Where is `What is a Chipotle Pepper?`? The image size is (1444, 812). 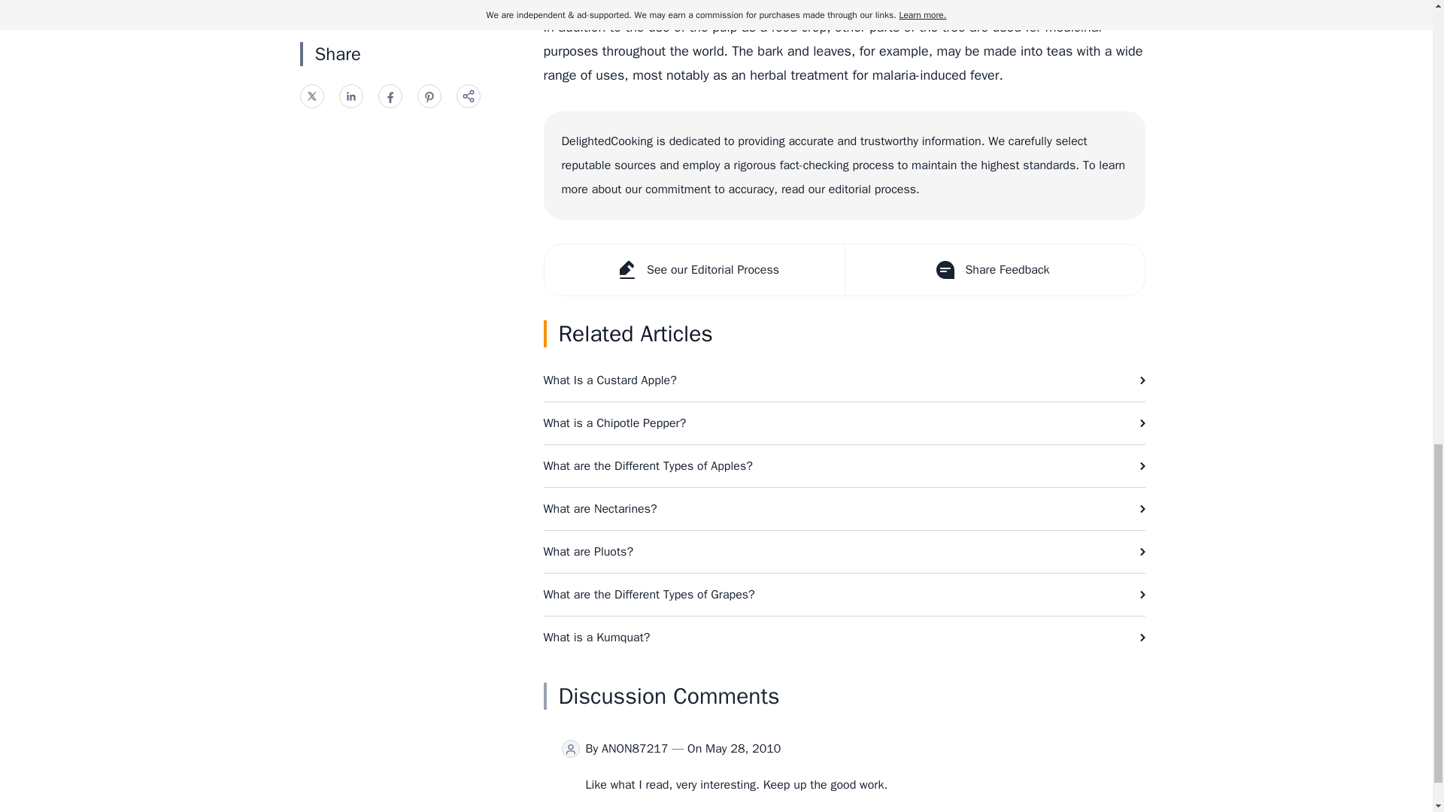
What is a Chipotle Pepper? is located at coordinates (844, 423).